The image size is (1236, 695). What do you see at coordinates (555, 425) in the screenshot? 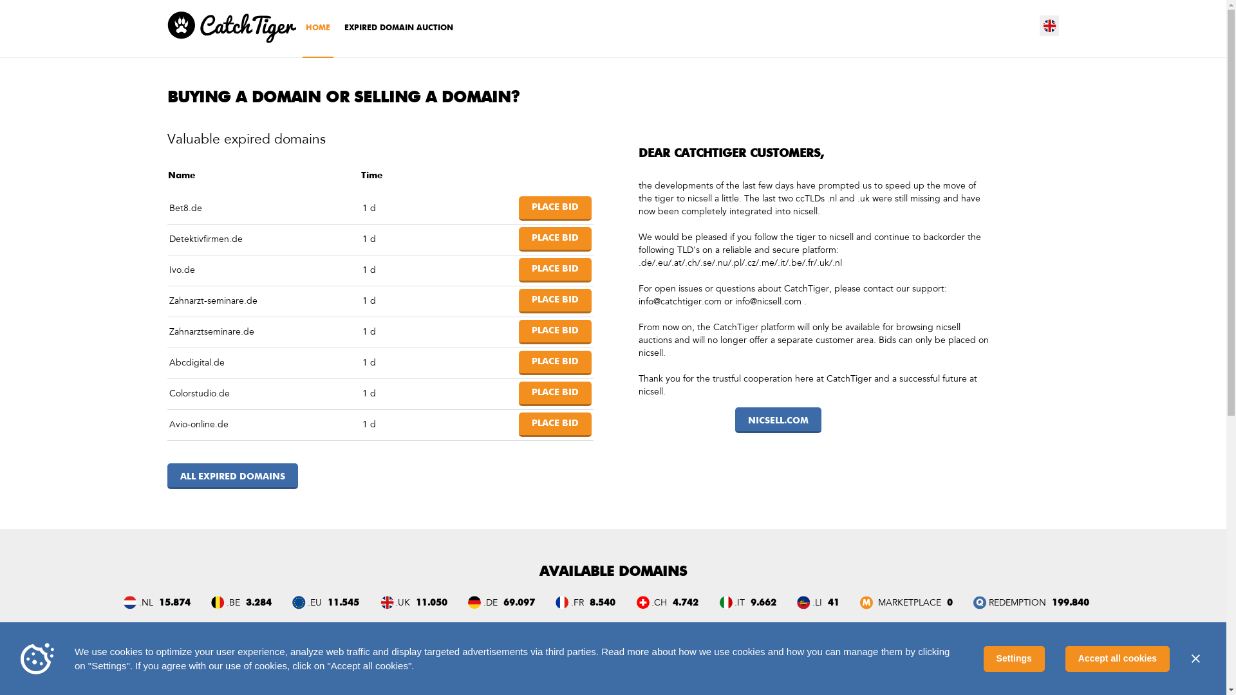
I see `PLACE BID` at bounding box center [555, 425].